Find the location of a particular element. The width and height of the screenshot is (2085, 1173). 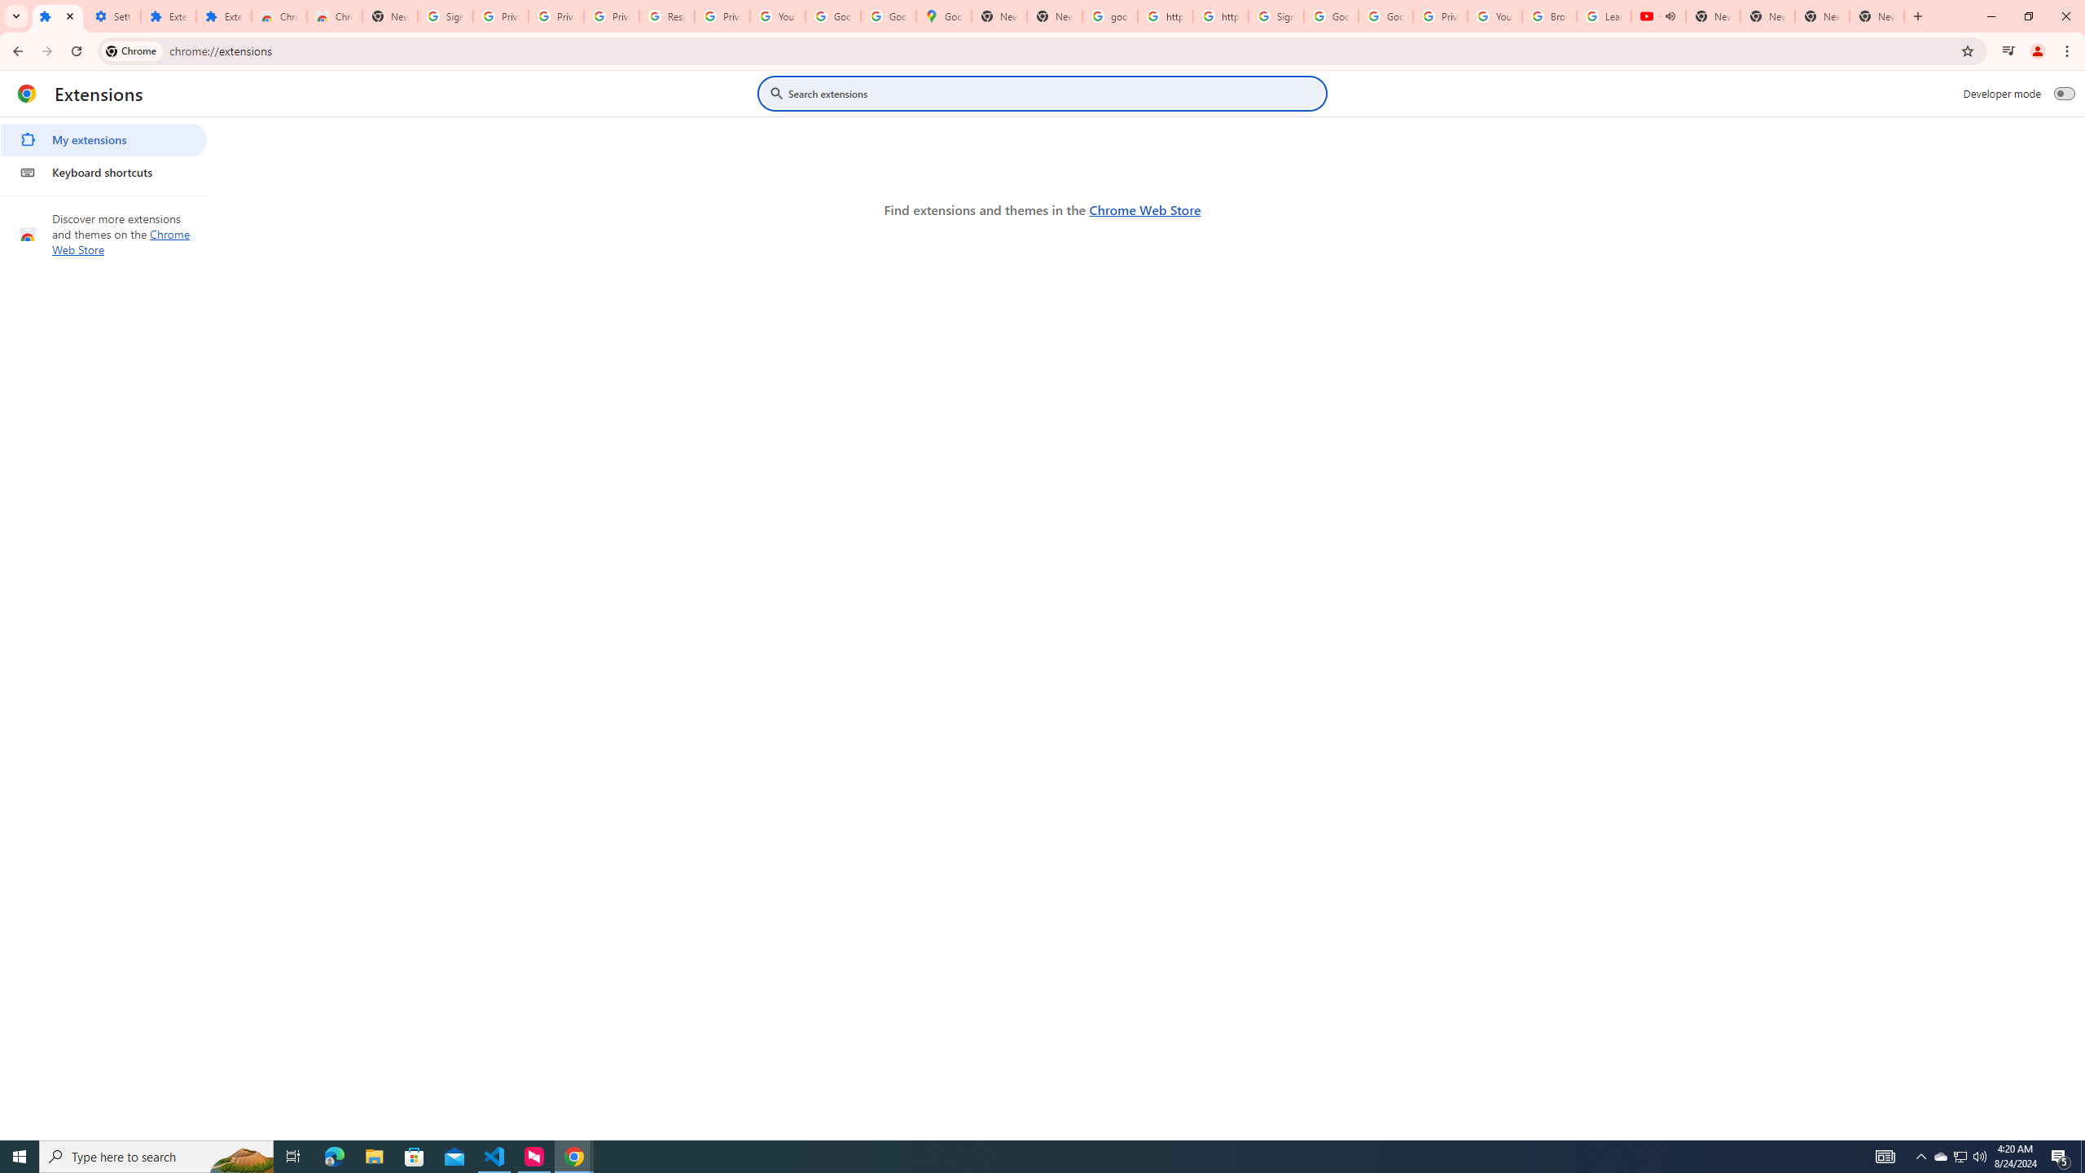

Extensions is located at coordinates (59, 16).